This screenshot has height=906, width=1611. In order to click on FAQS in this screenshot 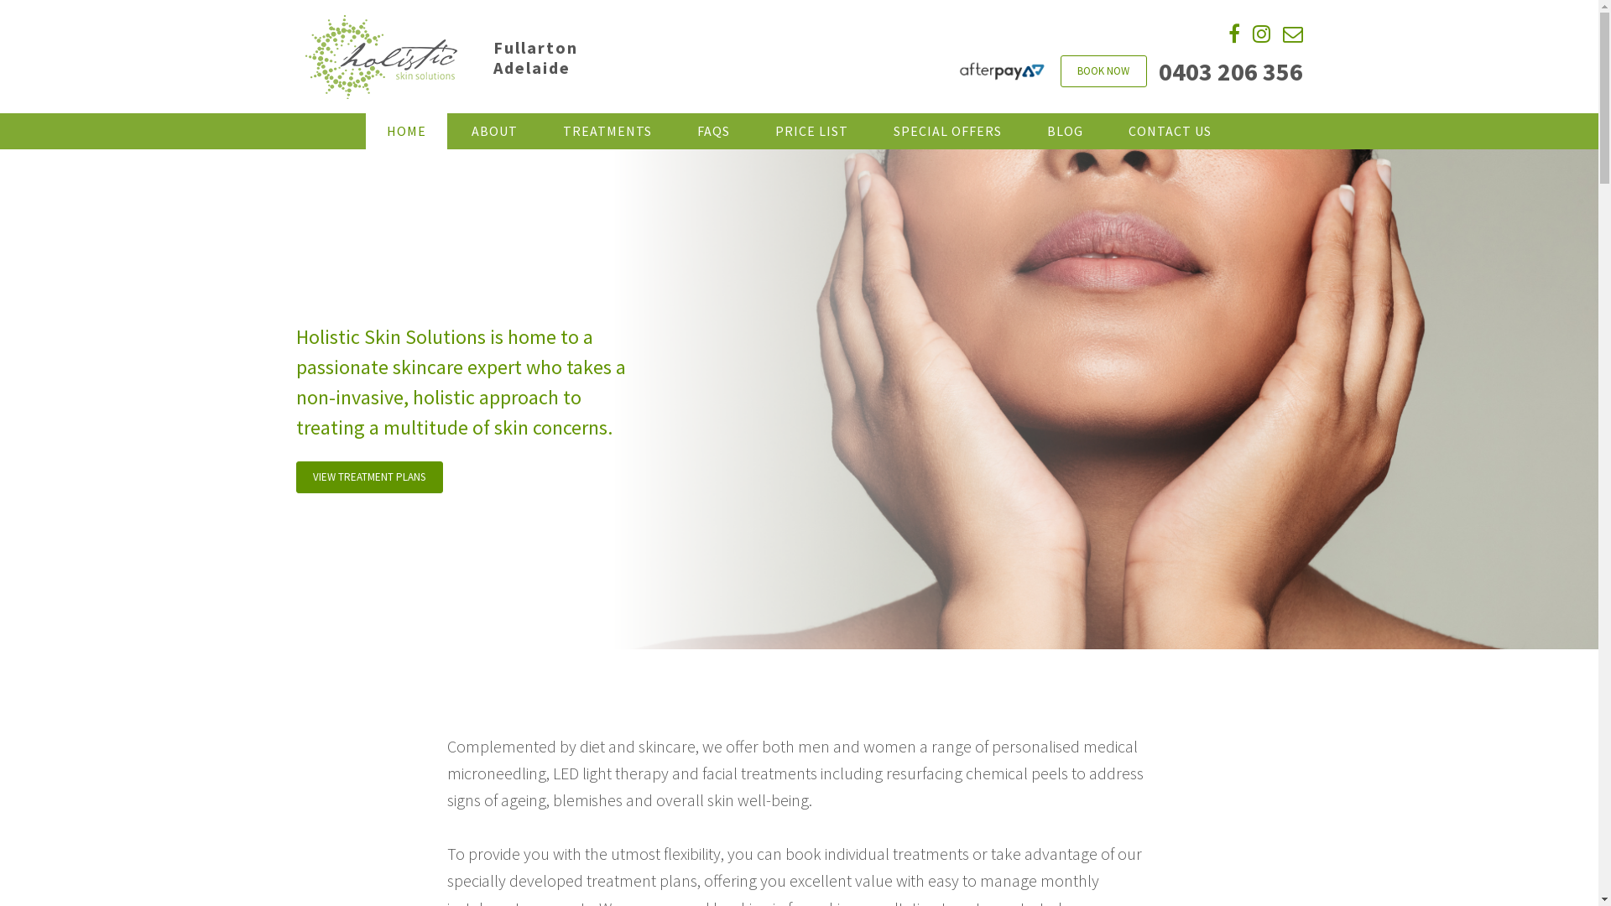, I will do `click(713, 131)`.